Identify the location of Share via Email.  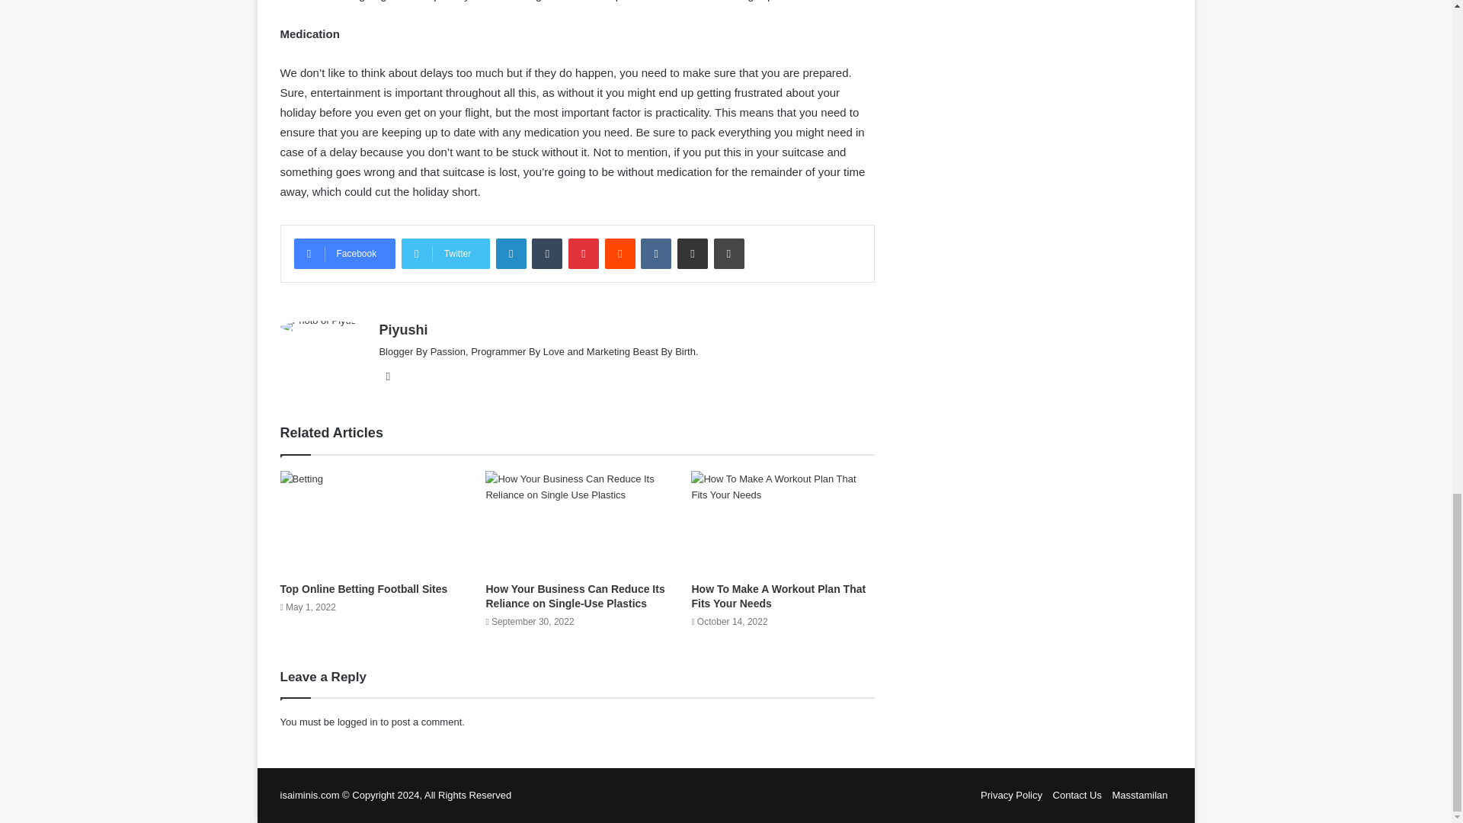
(692, 254).